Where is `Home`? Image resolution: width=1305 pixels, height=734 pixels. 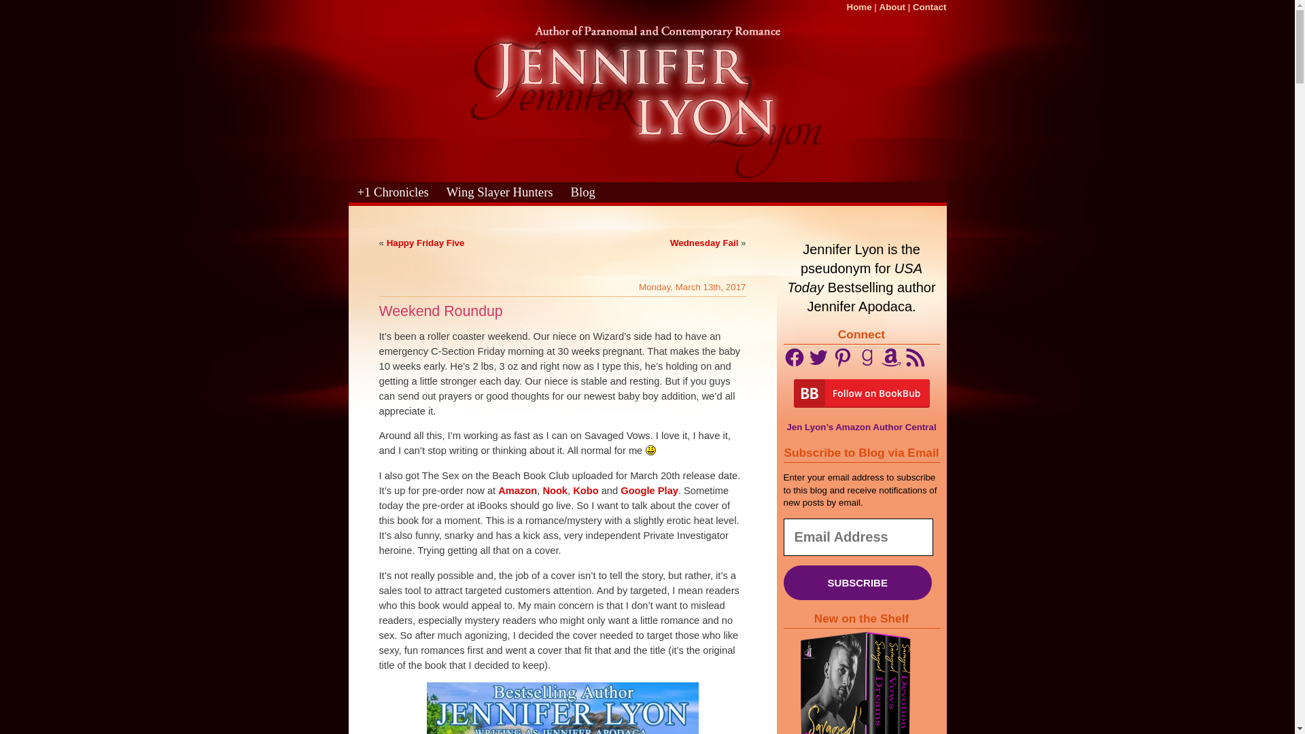
Home is located at coordinates (859, 7).